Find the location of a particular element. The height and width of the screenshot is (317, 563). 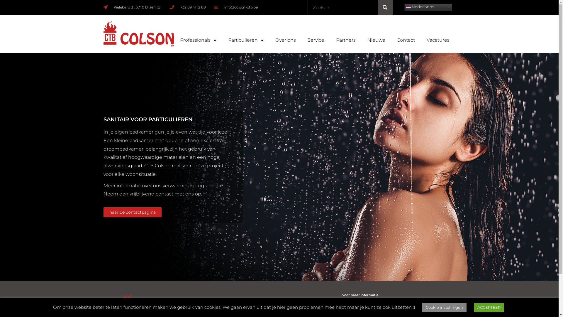

Particulieren is located at coordinates (246, 40).